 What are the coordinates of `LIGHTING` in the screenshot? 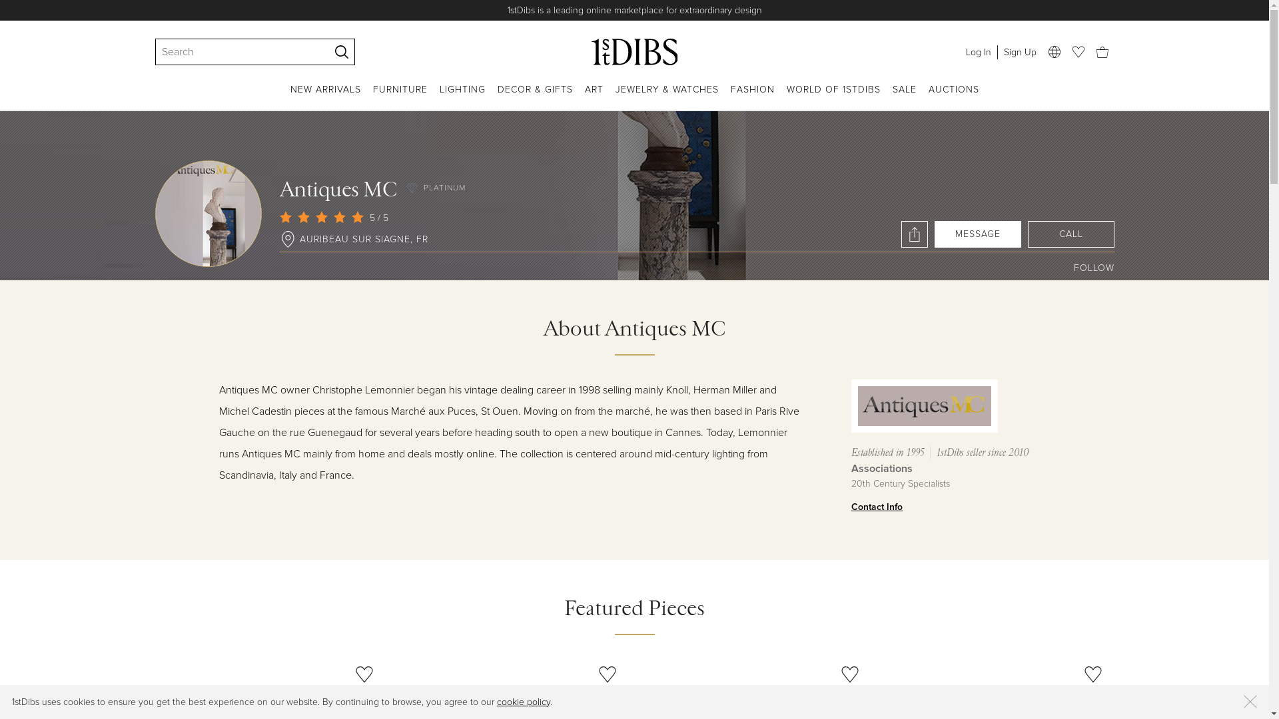 It's located at (462, 97).